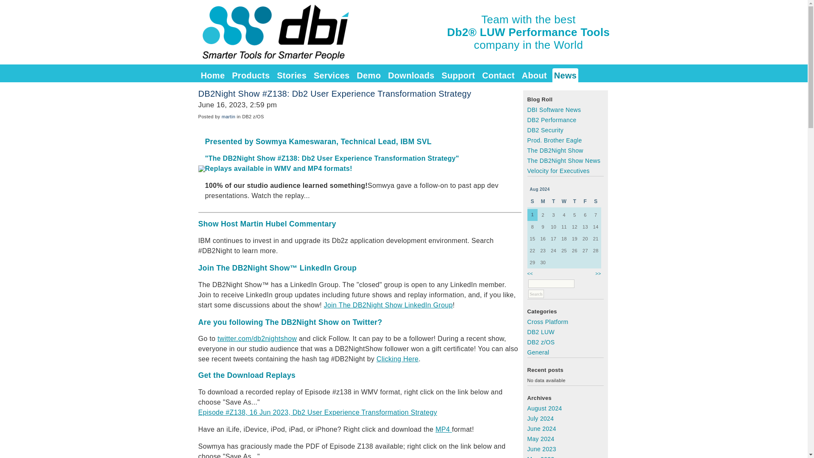 The image size is (814, 458). Describe the element at coordinates (546, 130) in the screenshot. I see `DB2 Security` at that location.